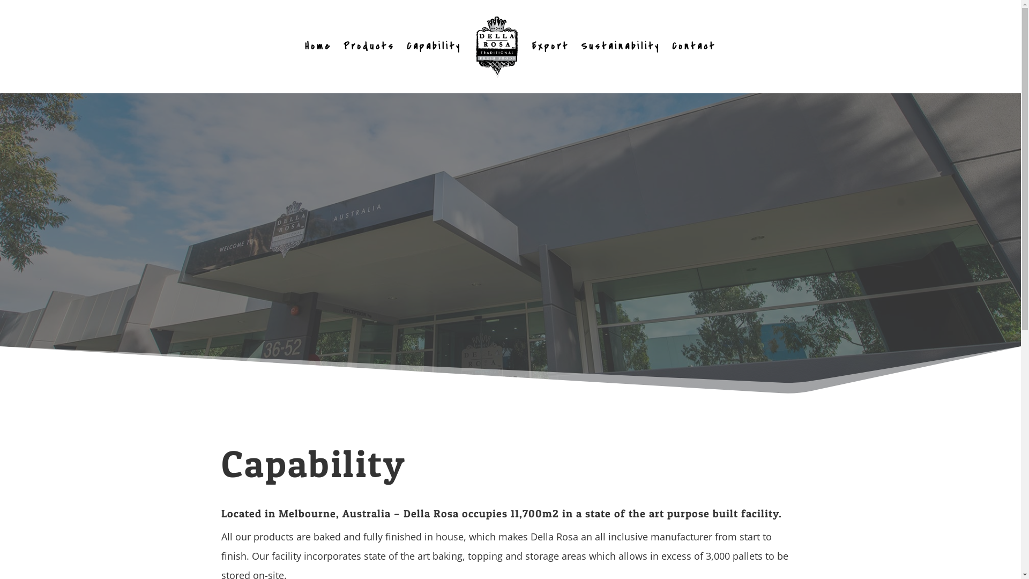 Image resolution: width=1029 pixels, height=579 pixels. Describe the element at coordinates (318, 47) in the screenshot. I see `Home` at that location.